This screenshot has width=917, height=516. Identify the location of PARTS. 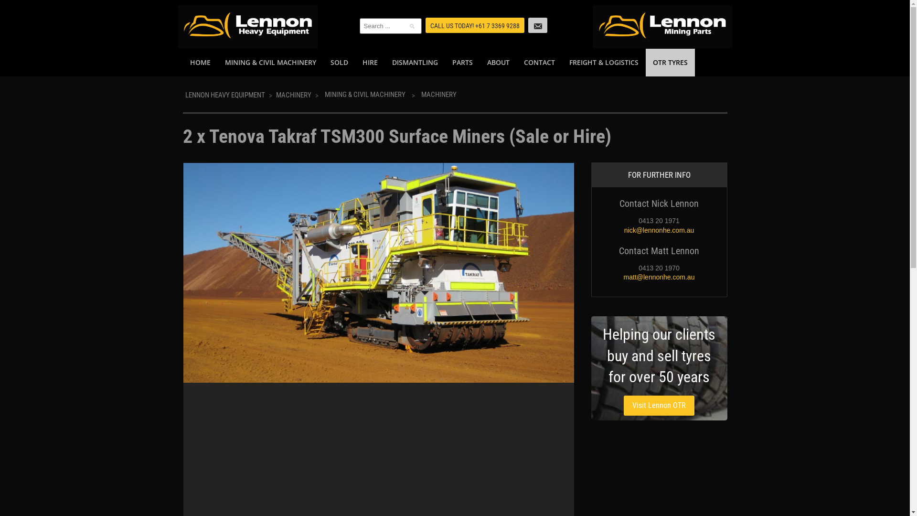
(462, 63).